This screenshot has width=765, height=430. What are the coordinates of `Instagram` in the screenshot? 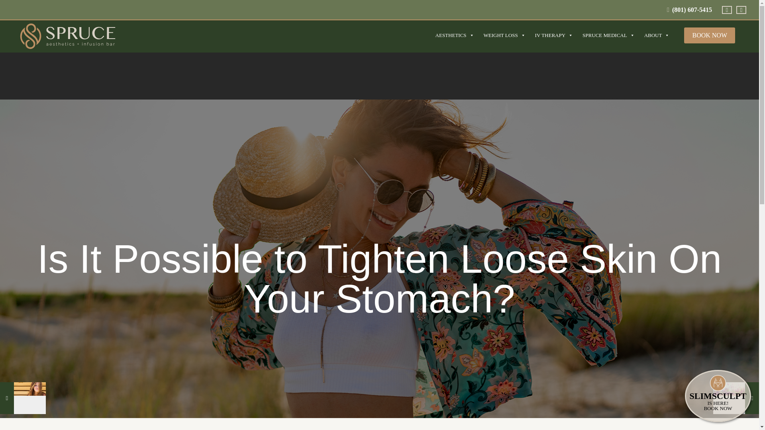 It's located at (740, 10).